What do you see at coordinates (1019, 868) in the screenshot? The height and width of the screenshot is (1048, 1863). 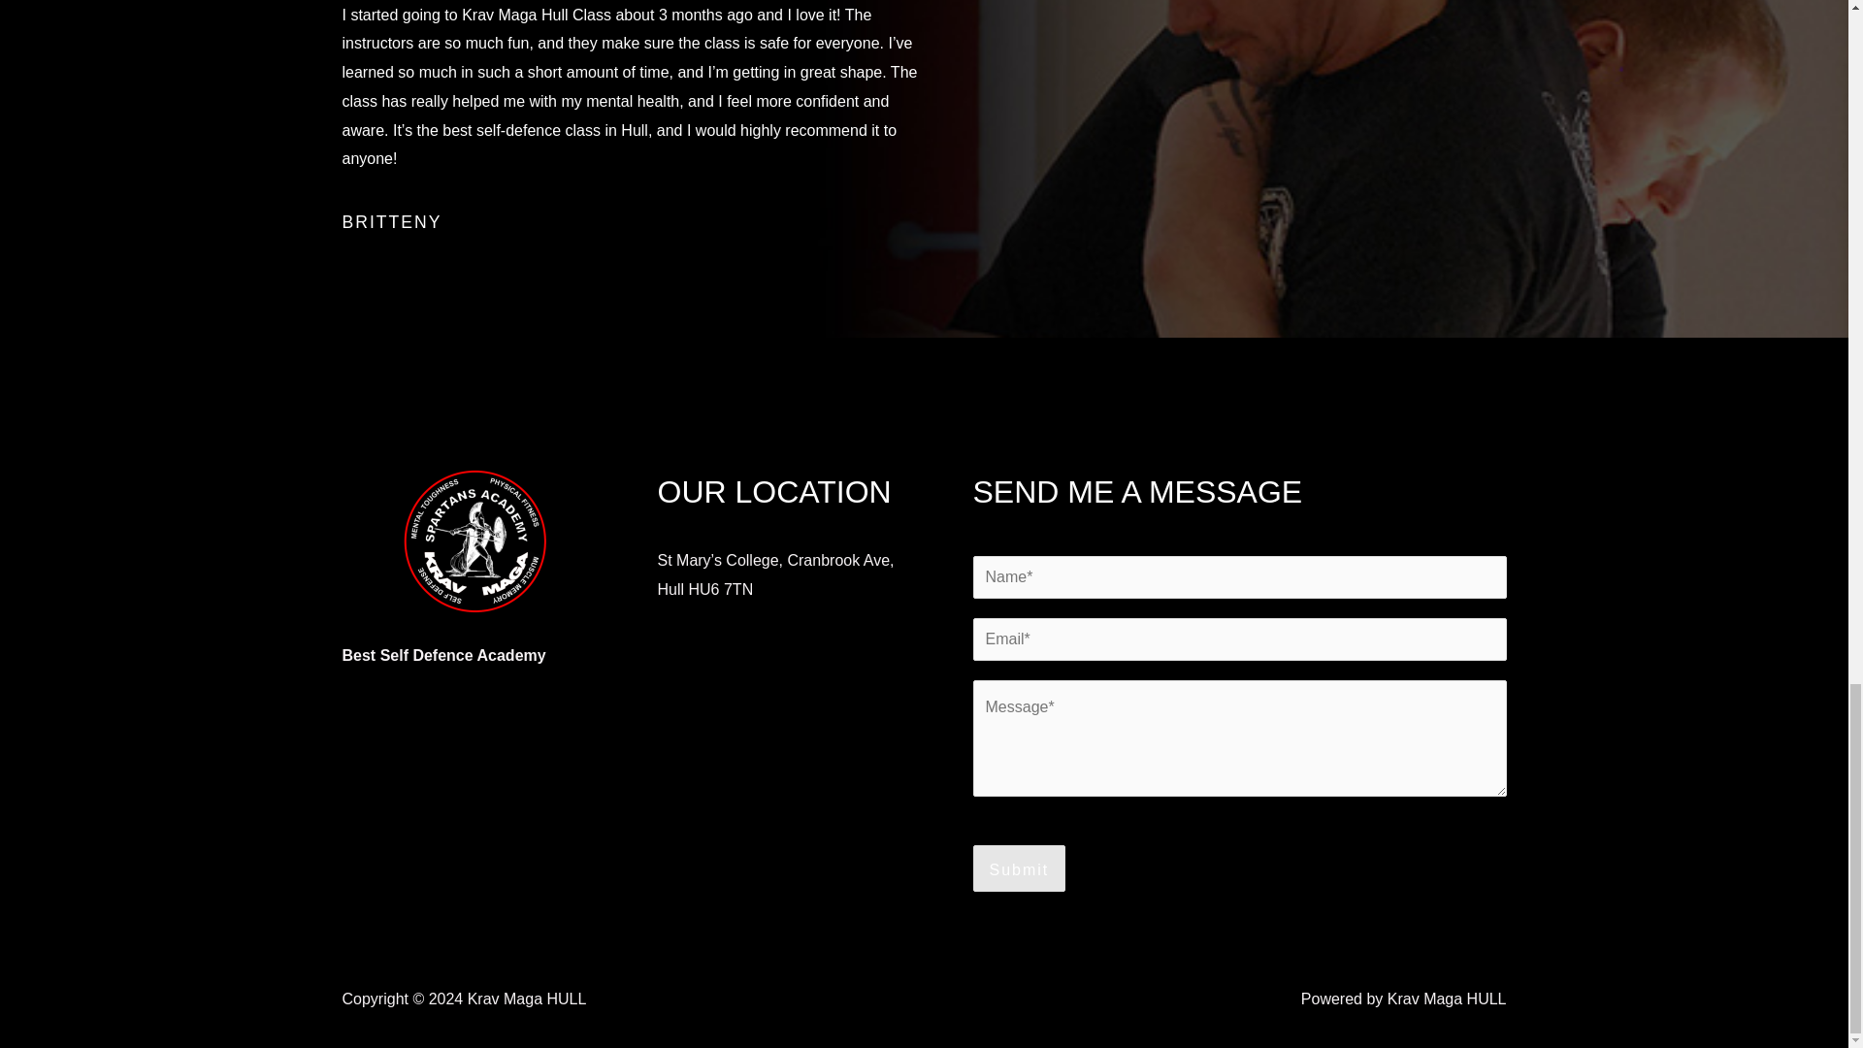 I see `Submit` at bounding box center [1019, 868].